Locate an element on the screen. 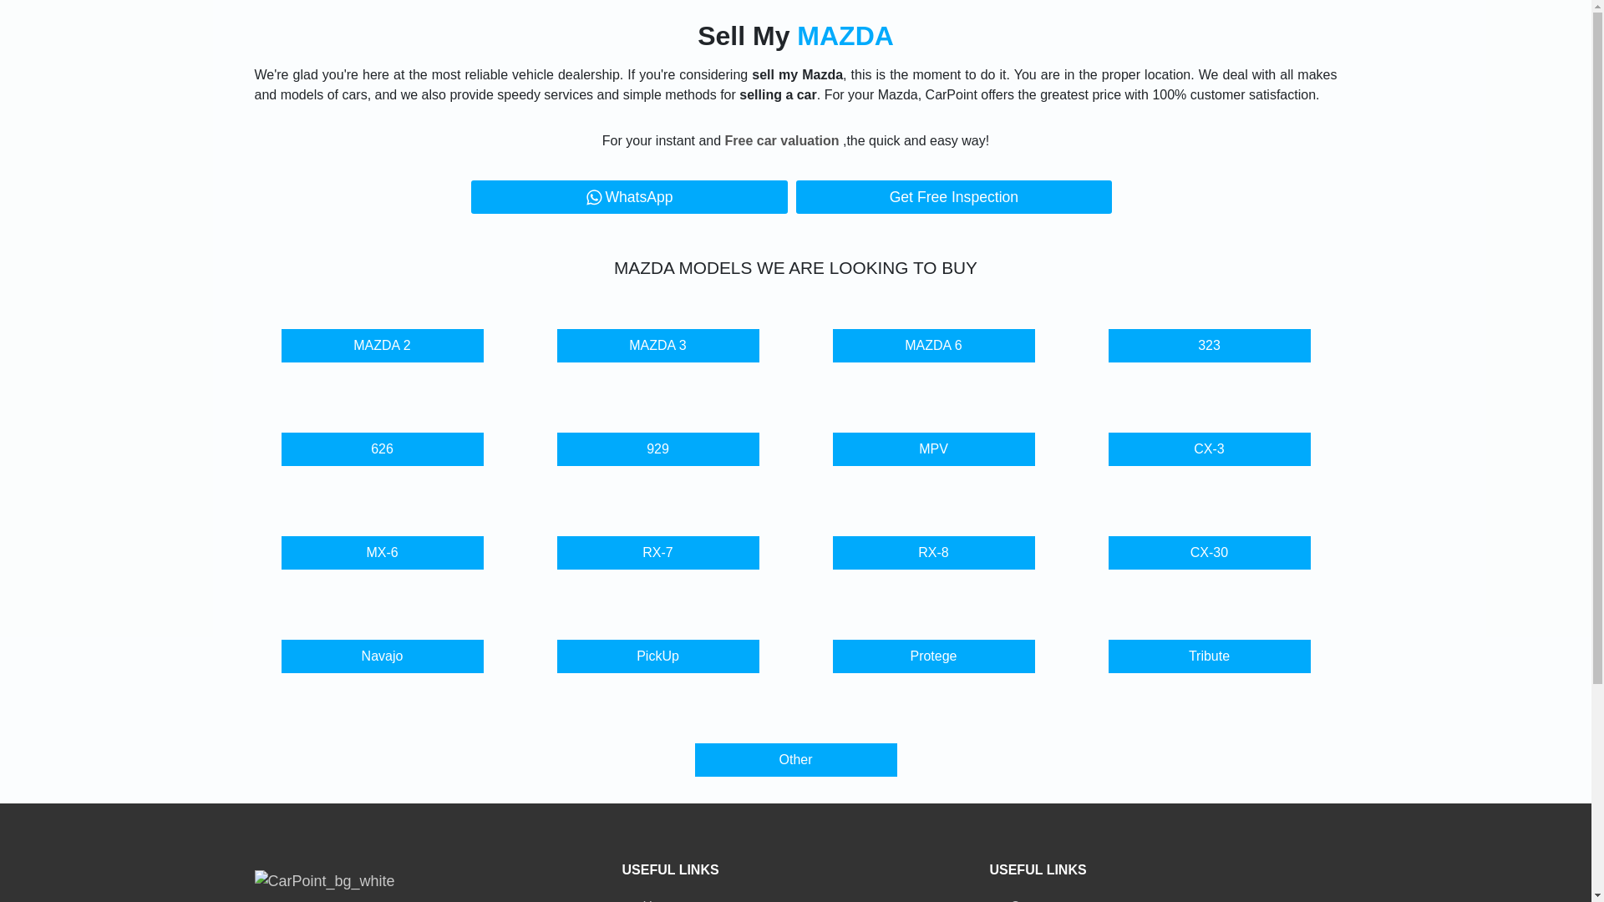  Contact us is located at coordinates (1031, 899).